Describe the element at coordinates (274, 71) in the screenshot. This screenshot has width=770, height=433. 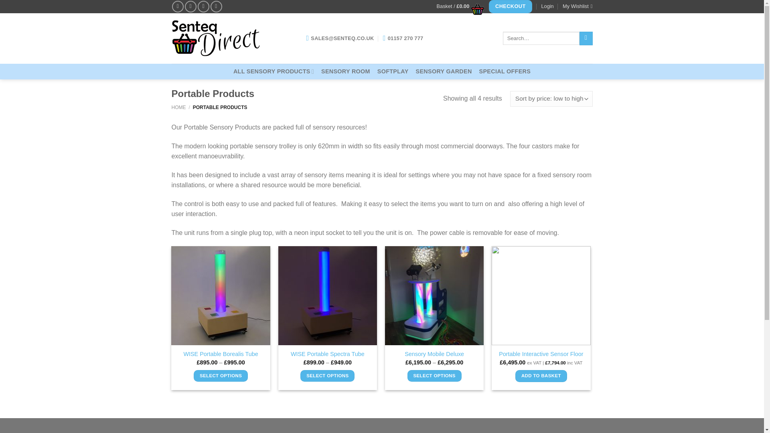
I see `Sensory Equipment and Products` at that location.